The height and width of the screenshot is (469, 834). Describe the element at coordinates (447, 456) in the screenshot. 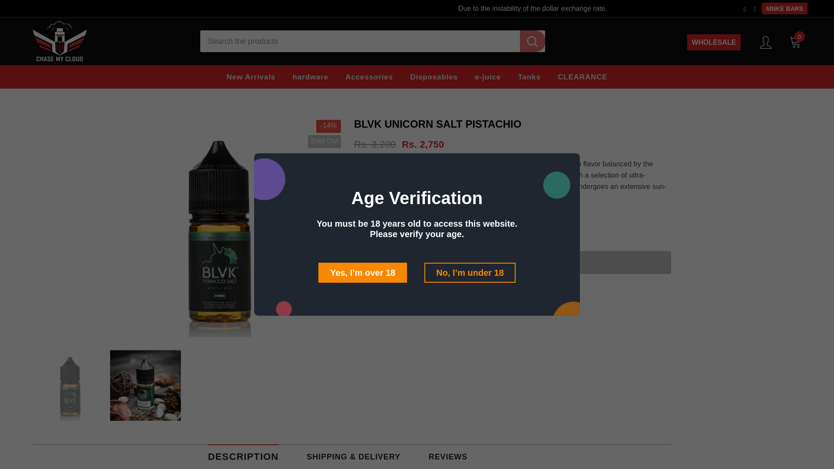

I see `REVIEWS` at that location.